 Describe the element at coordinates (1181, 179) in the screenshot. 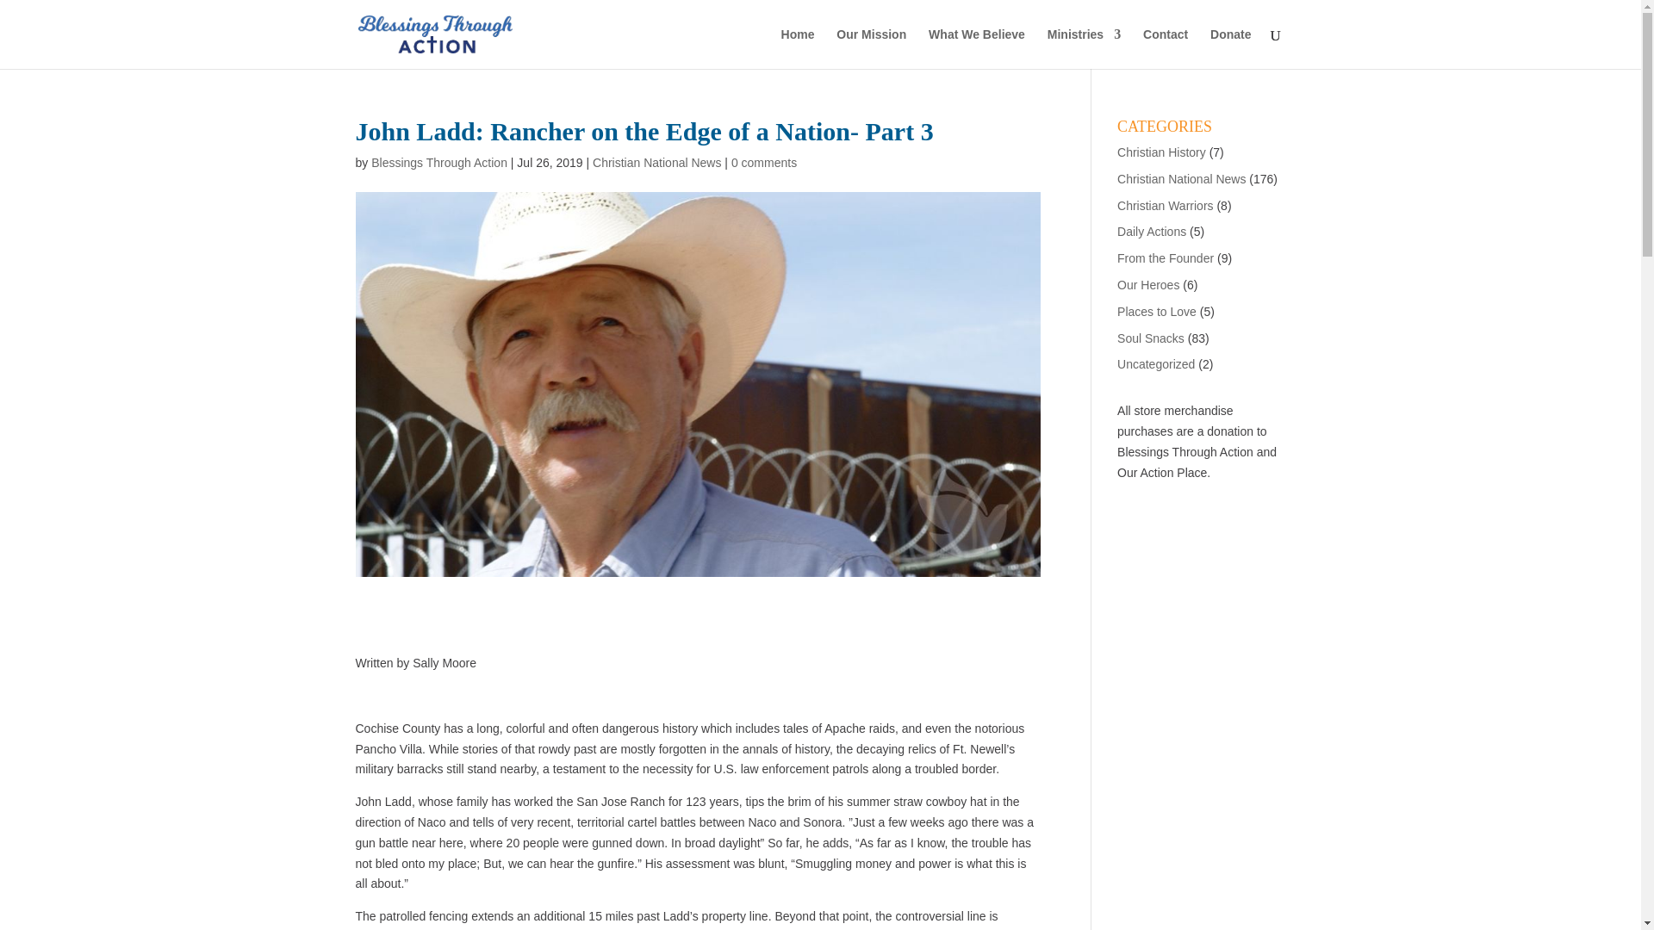

I see `Christian National News` at that location.